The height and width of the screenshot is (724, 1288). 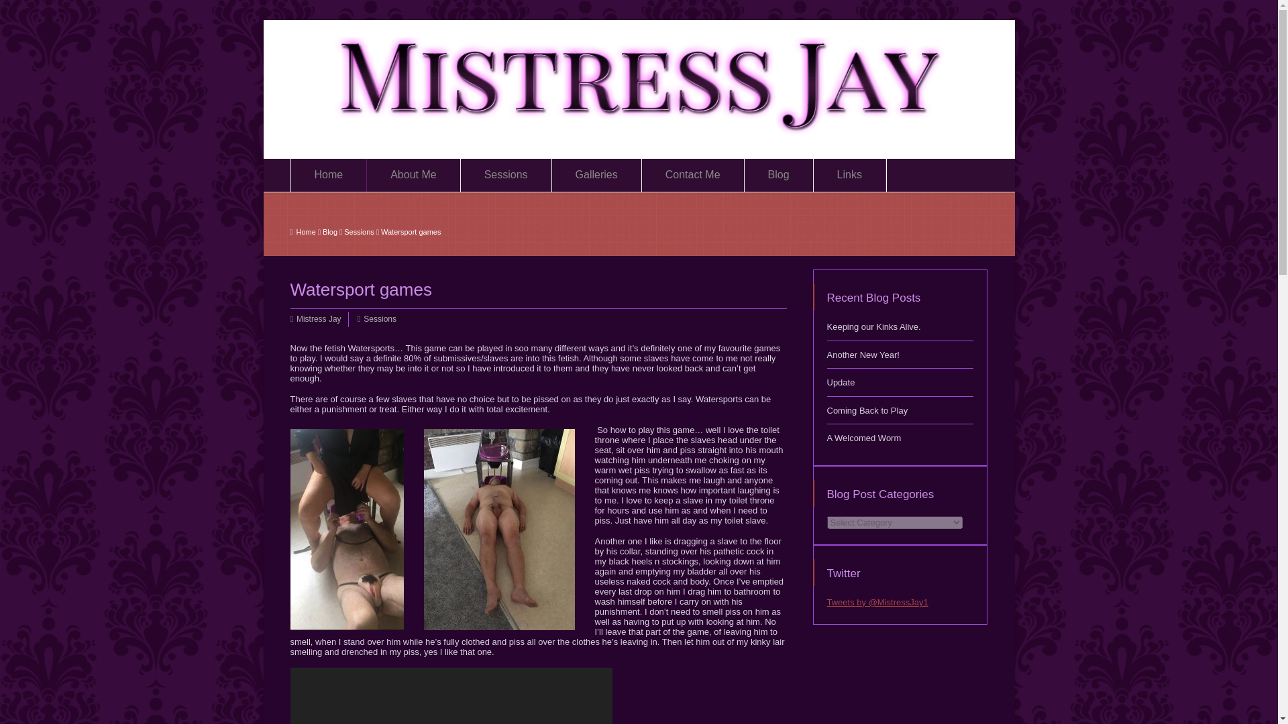 I want to click on Contact Me, so click(x=692, y=174).